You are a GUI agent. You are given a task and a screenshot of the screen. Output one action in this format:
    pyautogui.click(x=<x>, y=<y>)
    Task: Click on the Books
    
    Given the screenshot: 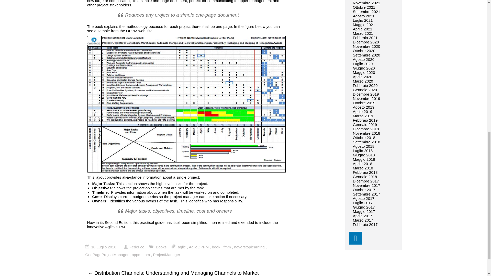 What is the action you would take?
    pyautogui.click(x=161, y=247)
    